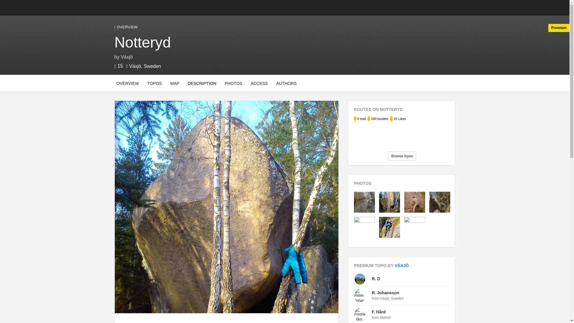  What do you see at coordinates (234, 83) in the screenshot?
I see `PHOTOS` at bounding box center [234, 83].